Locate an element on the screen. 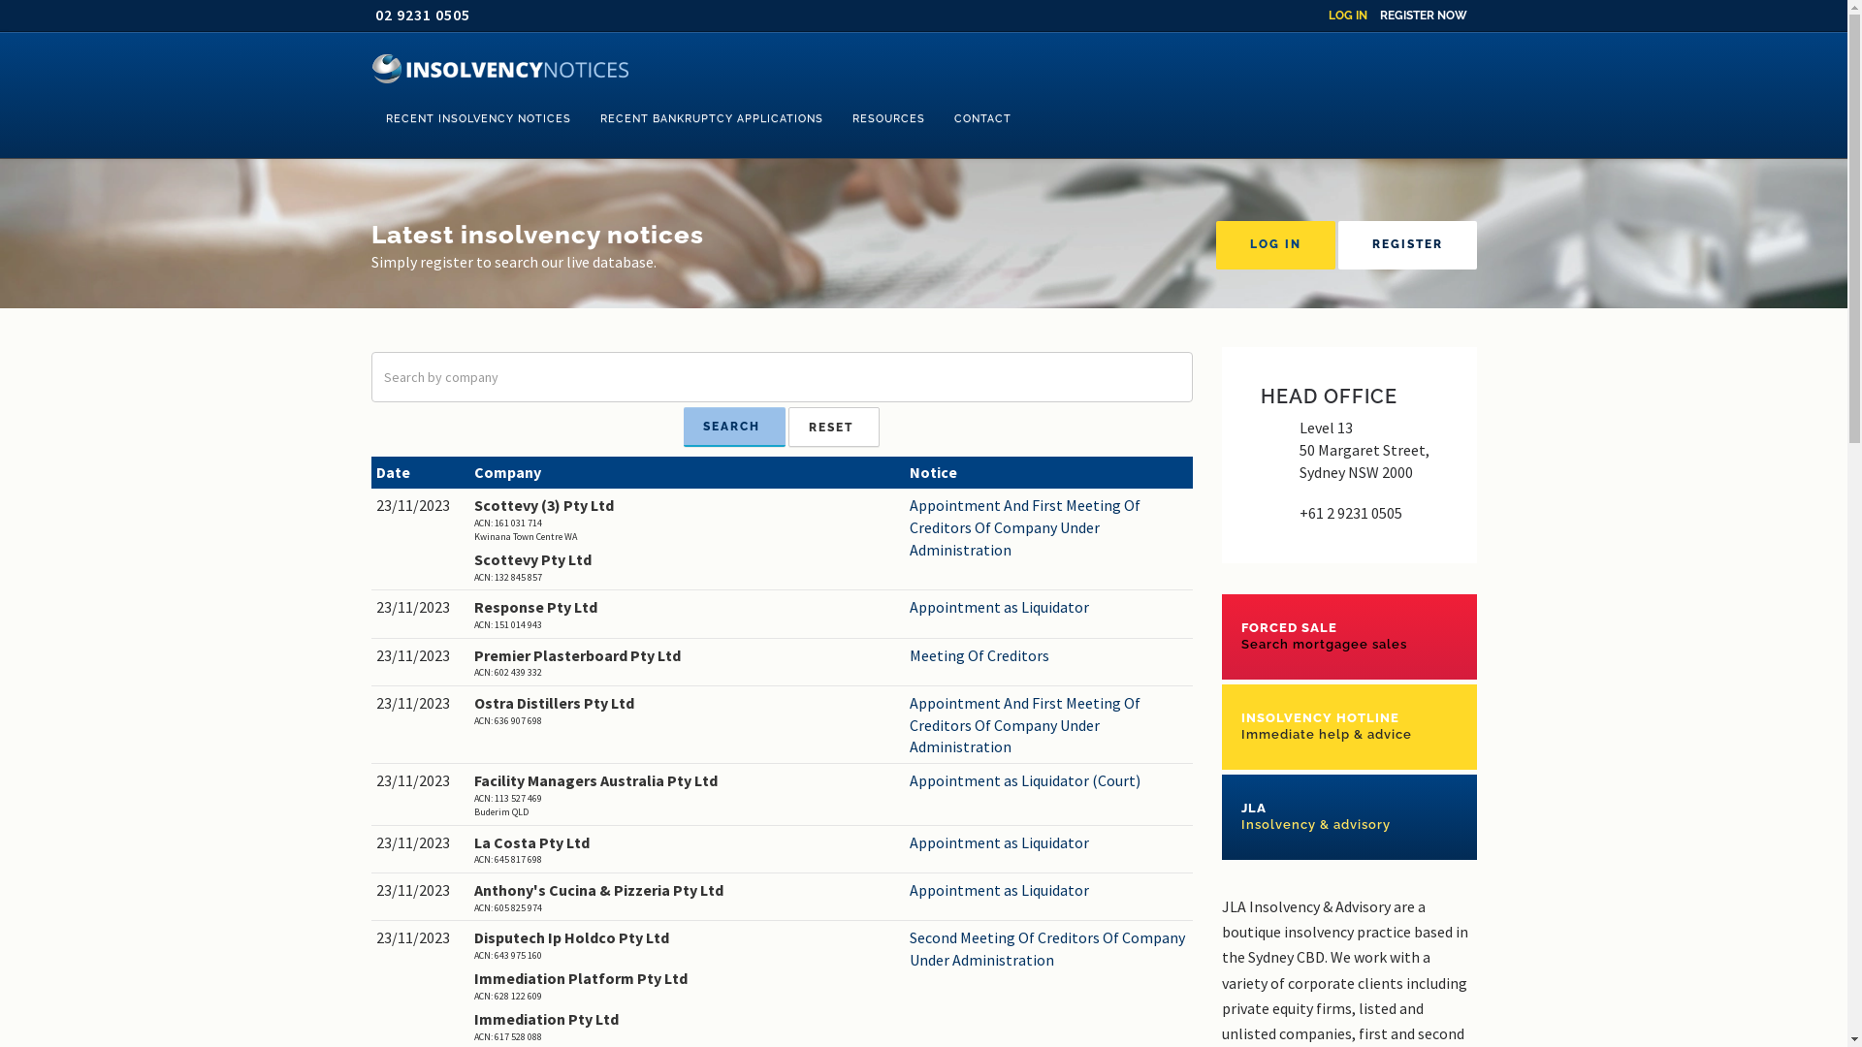 Image resolution: width=1862 pixels, height=1047 pixels. 23/11/2023 is located at coordinates (421, 781).